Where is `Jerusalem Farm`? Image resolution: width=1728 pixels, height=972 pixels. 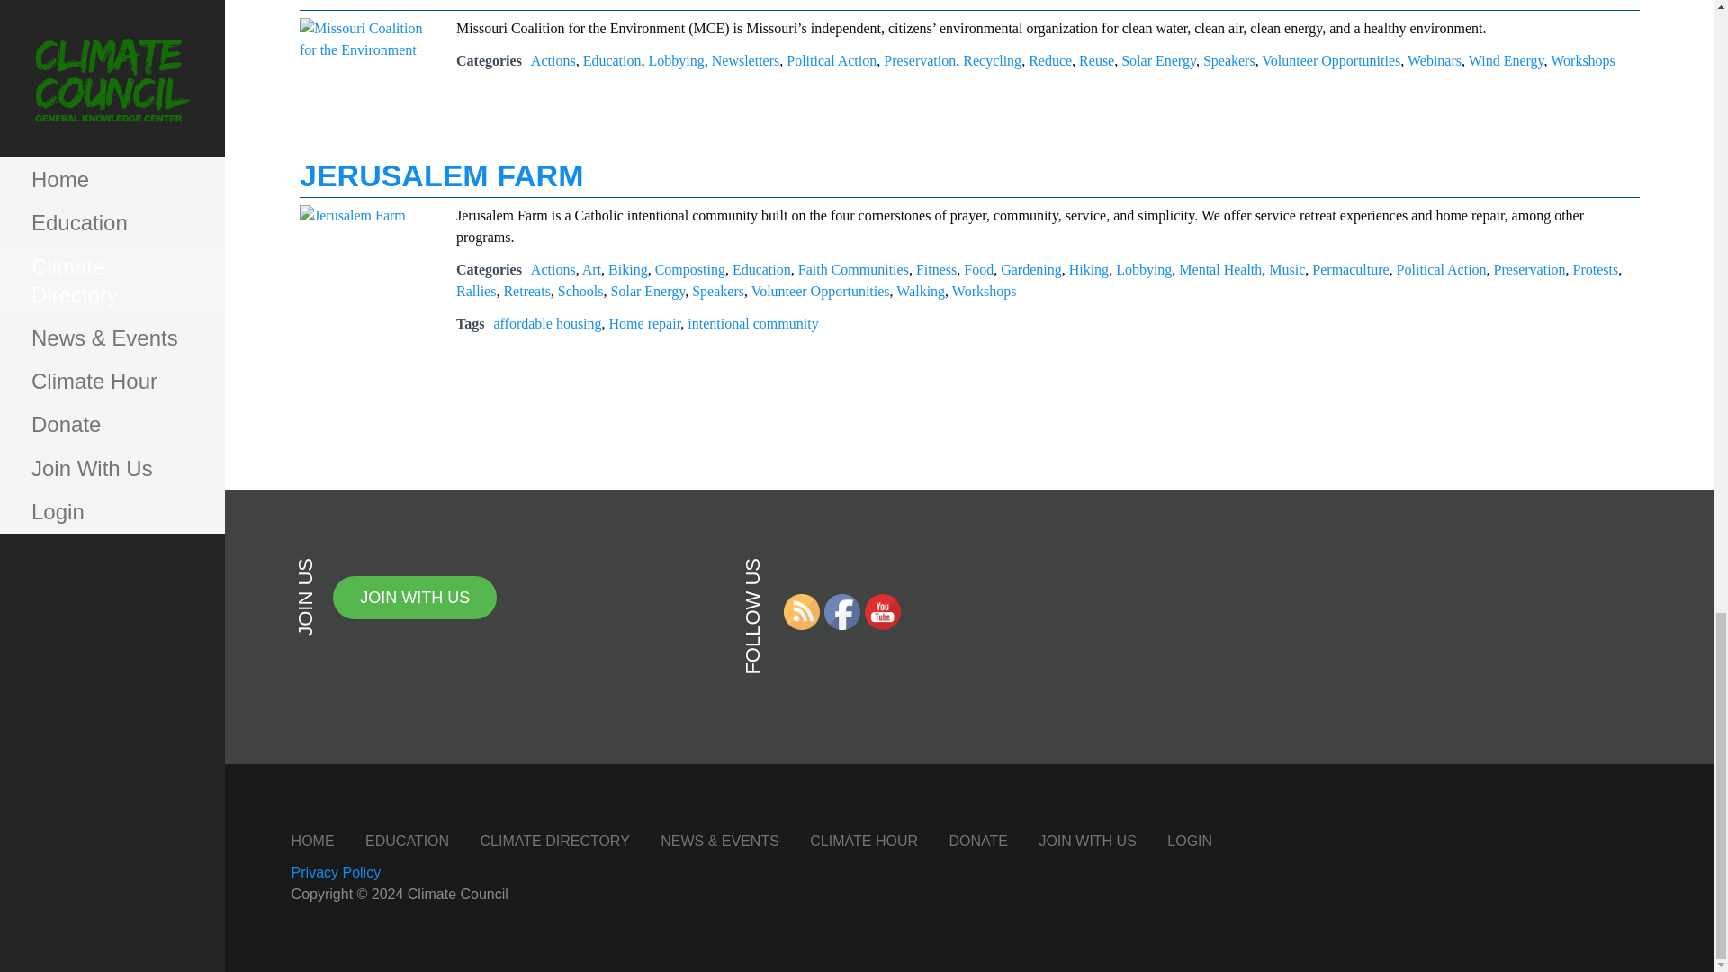 Jerusalem Farm is located at coordinates (367, 252).